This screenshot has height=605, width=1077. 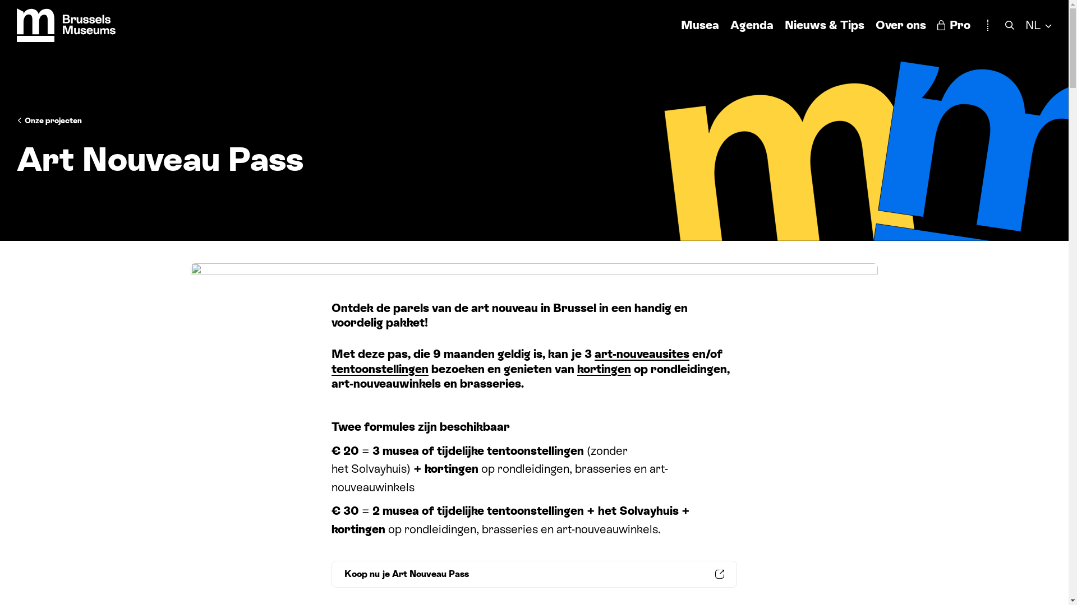 I want to click on Agenda, so click(x=752, y=25).